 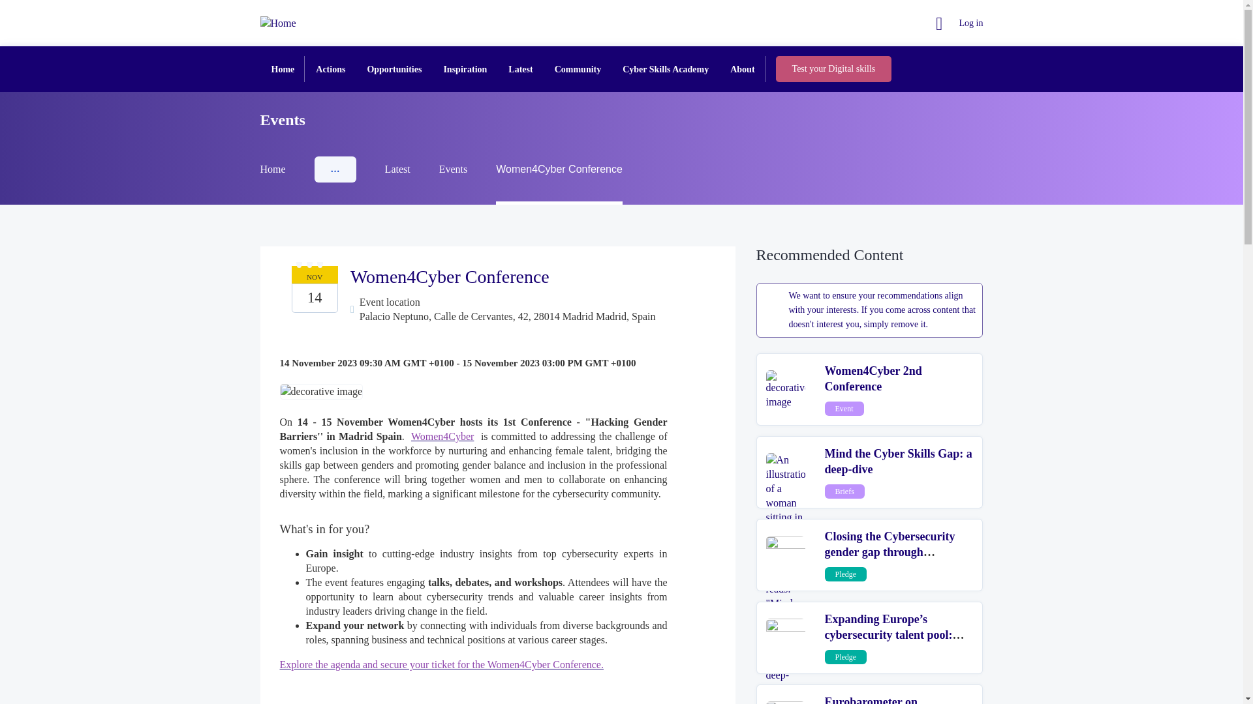 I want to click on Inspiration, so click(x=465, y=69).